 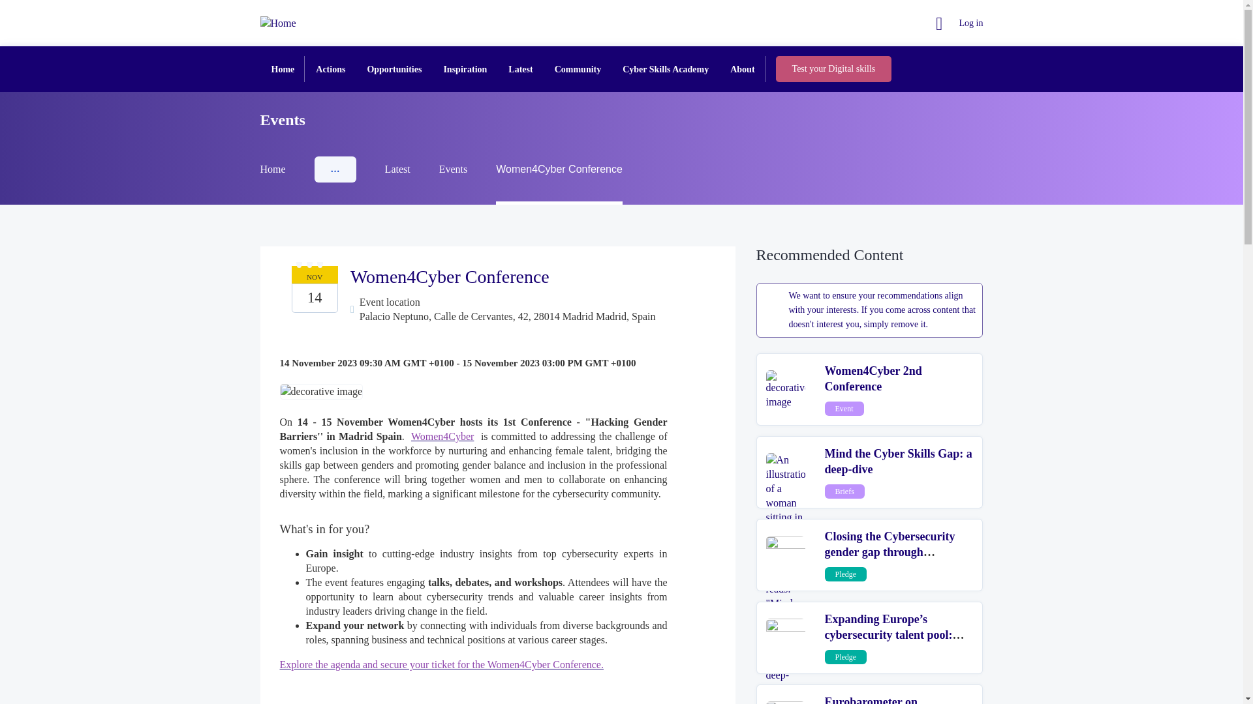 I want to click on Inspiration, so click(x=465, y=69).